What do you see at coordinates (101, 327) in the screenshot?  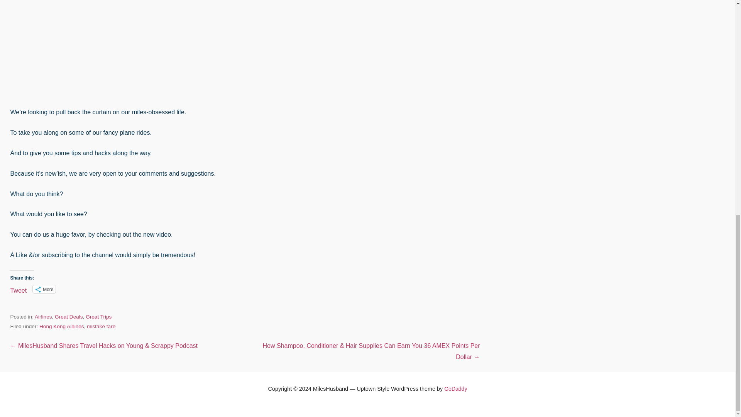 I see `mistake fare` at bounding box center [101, 327].